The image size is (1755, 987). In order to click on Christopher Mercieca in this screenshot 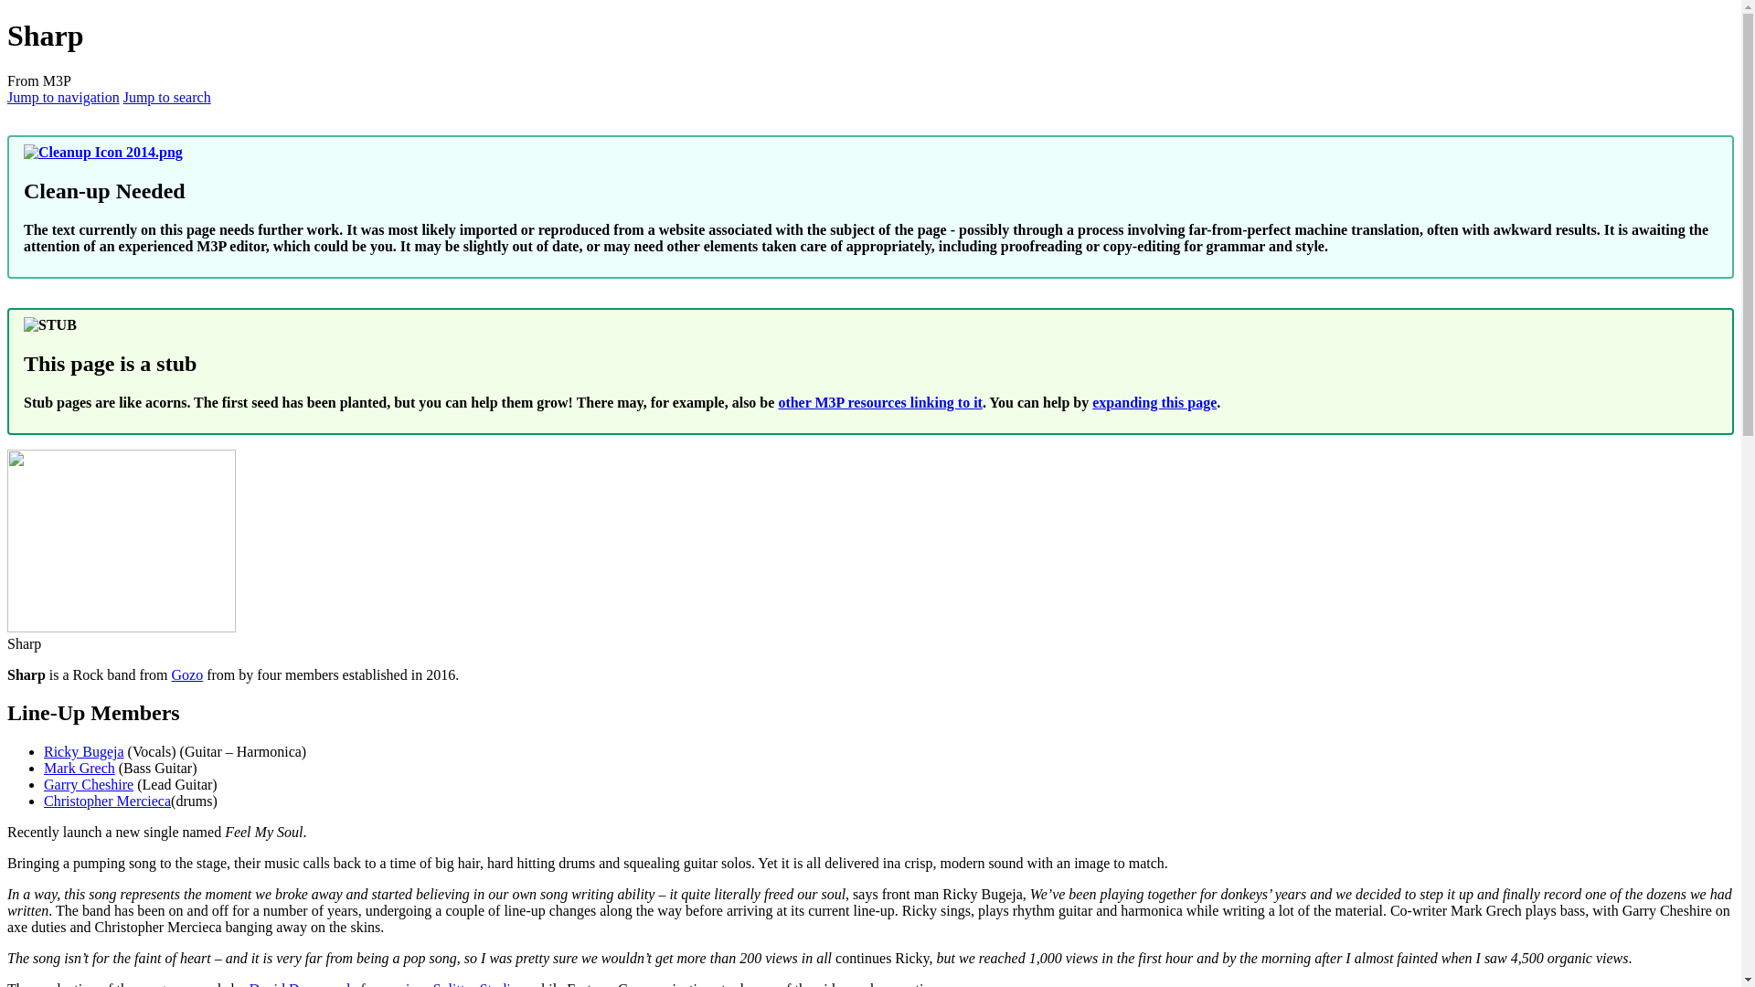, I will do `click(107, 801)`.